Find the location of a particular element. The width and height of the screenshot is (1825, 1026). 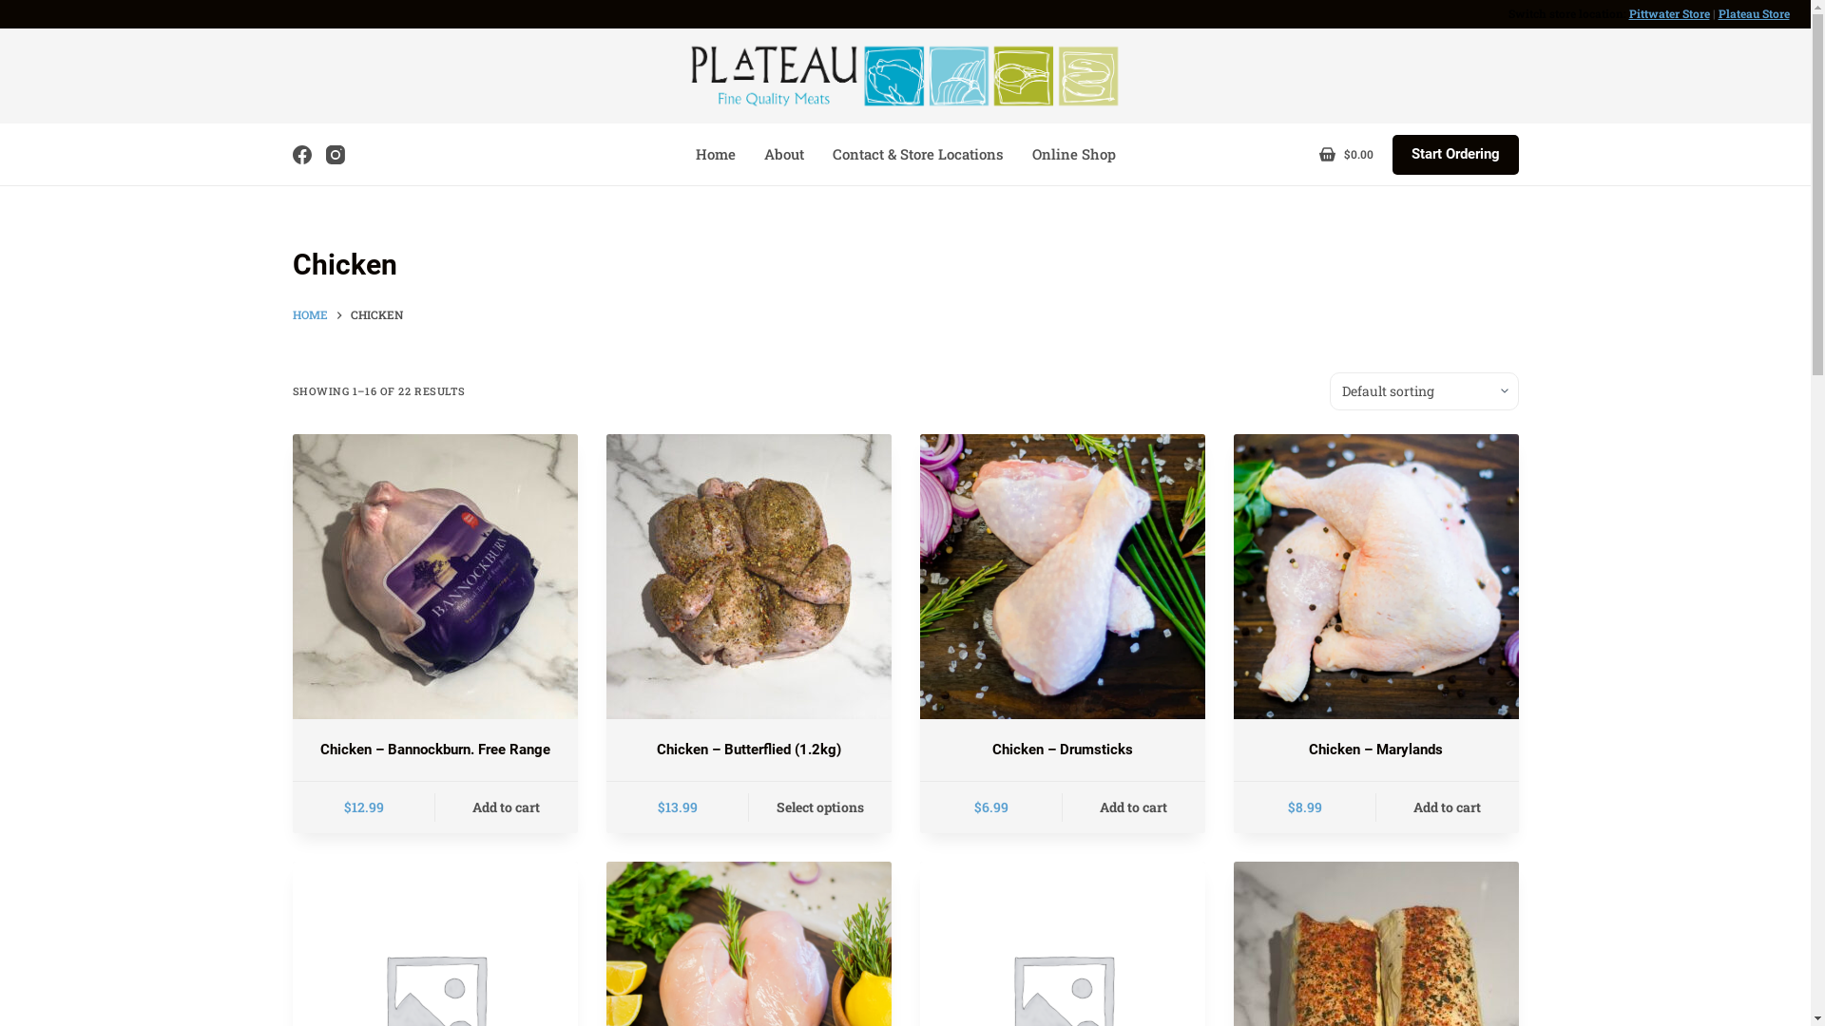

Add to cart is located at coordinates (1134, 807).